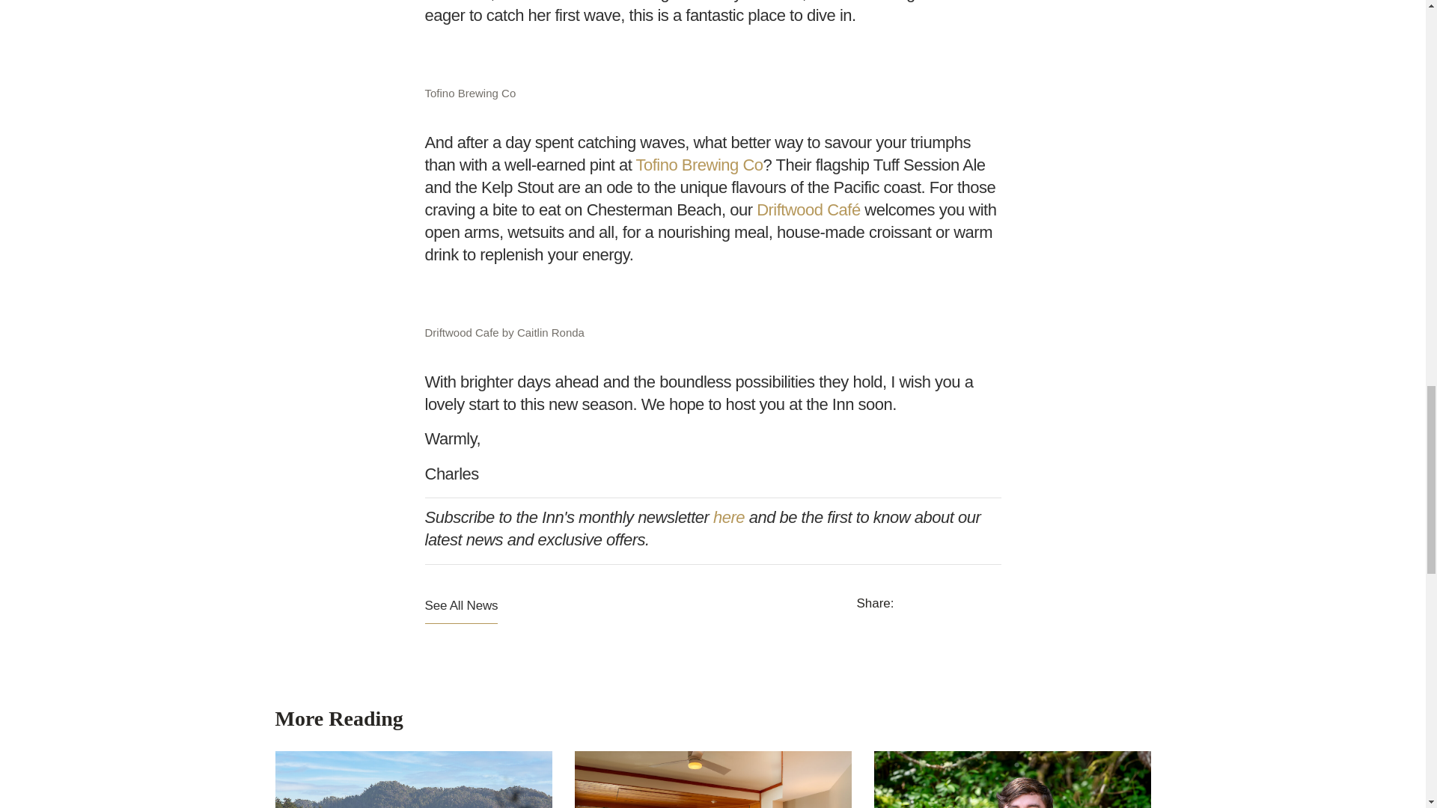  Describe the element at coordinates (945, 610) in the screenshot. I see `twitter` at that location.